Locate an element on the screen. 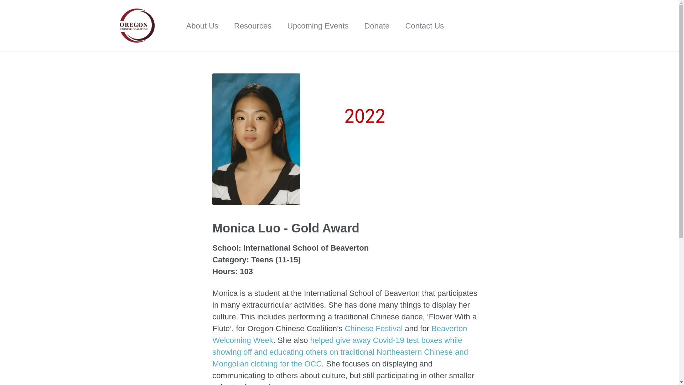  Contact Us is located at coordinates (425, 26).